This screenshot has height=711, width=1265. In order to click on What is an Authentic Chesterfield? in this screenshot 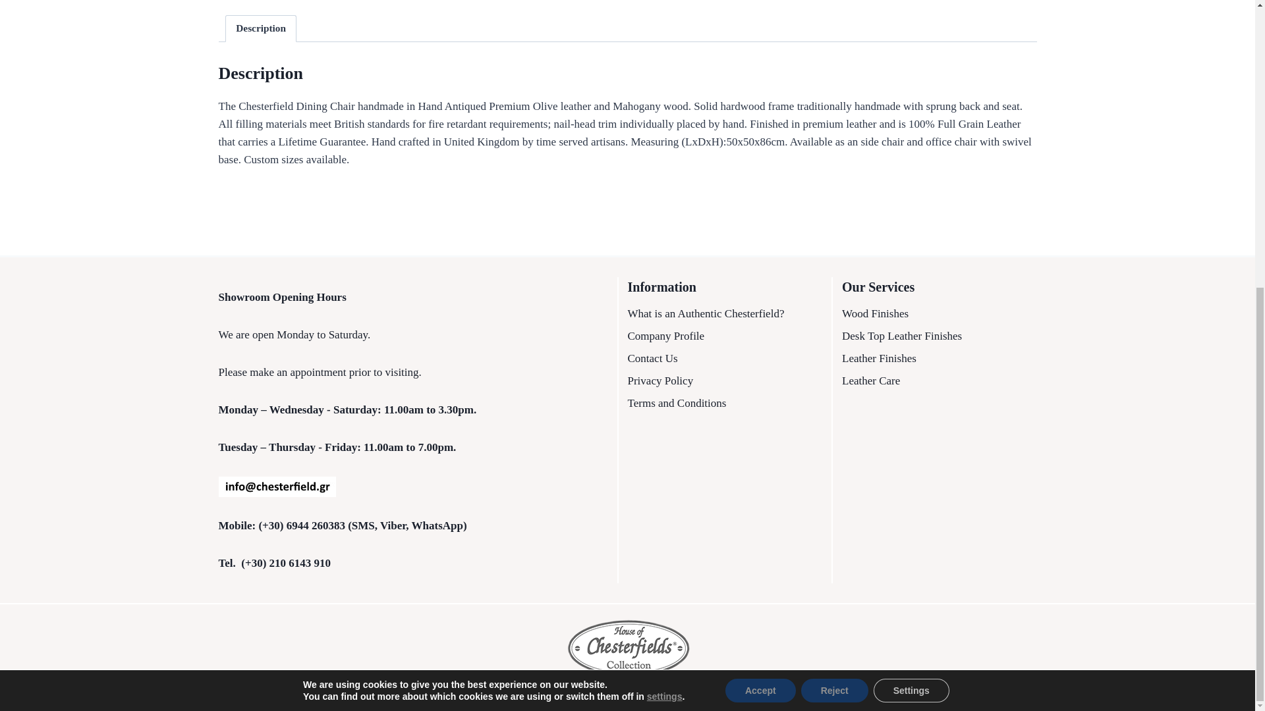, I will do `click(725, 315)`.